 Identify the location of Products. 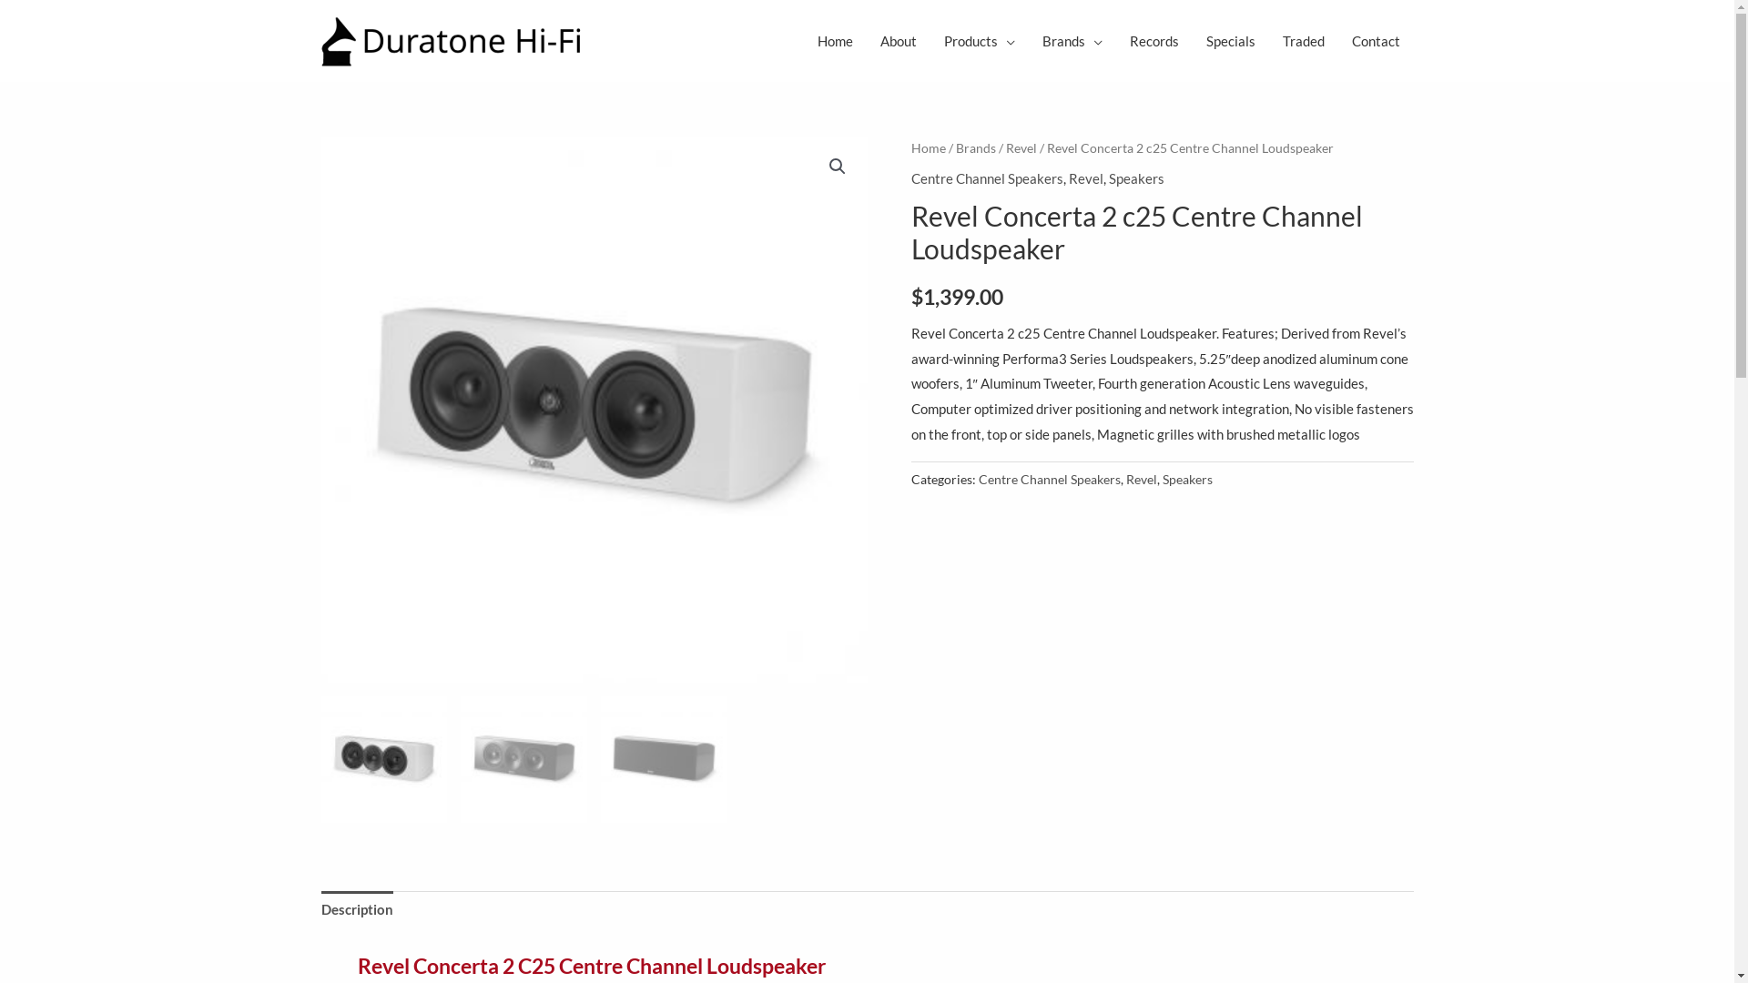
(980, 41).